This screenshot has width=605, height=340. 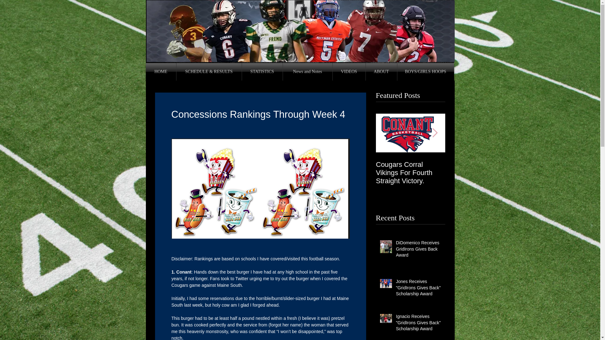 What do you see at coordinates (418, 324) in the screenshot?
I see `Ignacio Receives "GridIrons Gives Back" Scholarship Award` at bounding box center [418, 324].